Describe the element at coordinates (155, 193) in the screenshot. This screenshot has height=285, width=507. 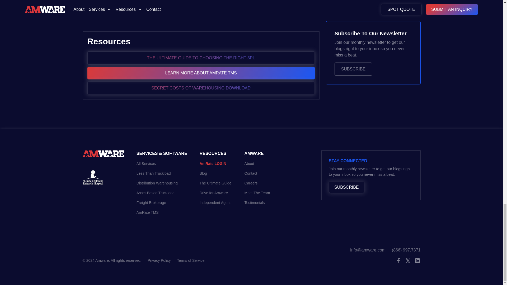
I see `Asset-Based Truckload` at that location.